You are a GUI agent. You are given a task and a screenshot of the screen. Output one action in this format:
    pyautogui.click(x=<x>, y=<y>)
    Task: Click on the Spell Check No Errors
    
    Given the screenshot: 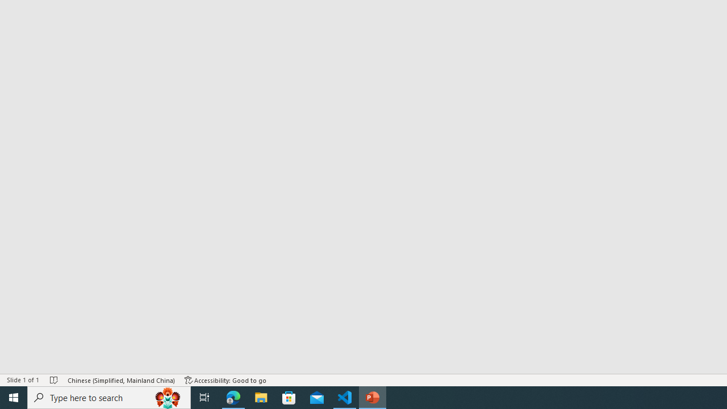 What is the action you would take?
    pyautogui.click(x=55, y=379)
    